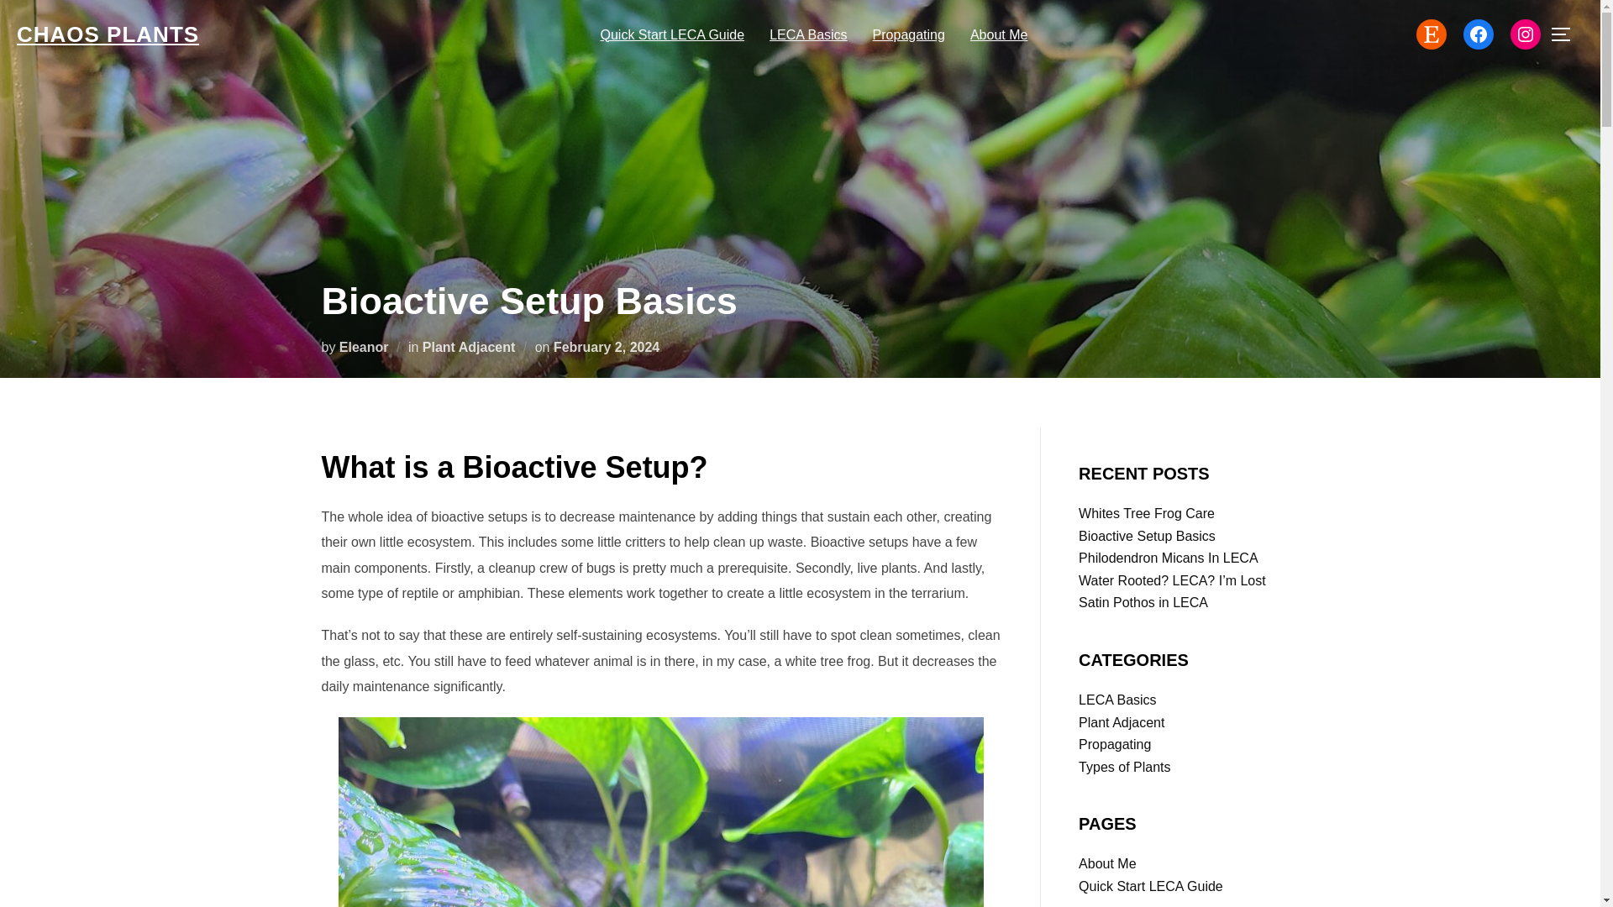  I want to click on Etsy, so click(1432, 34).